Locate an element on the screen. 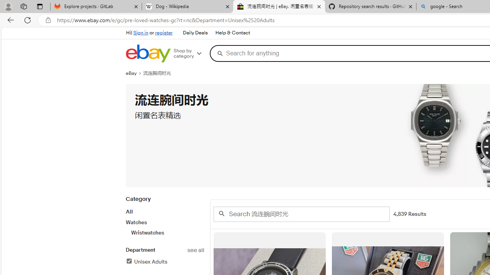 Image resolution: width=490 pixels, height=275 pixels. eBay Home is located at coordinates (148, 53).